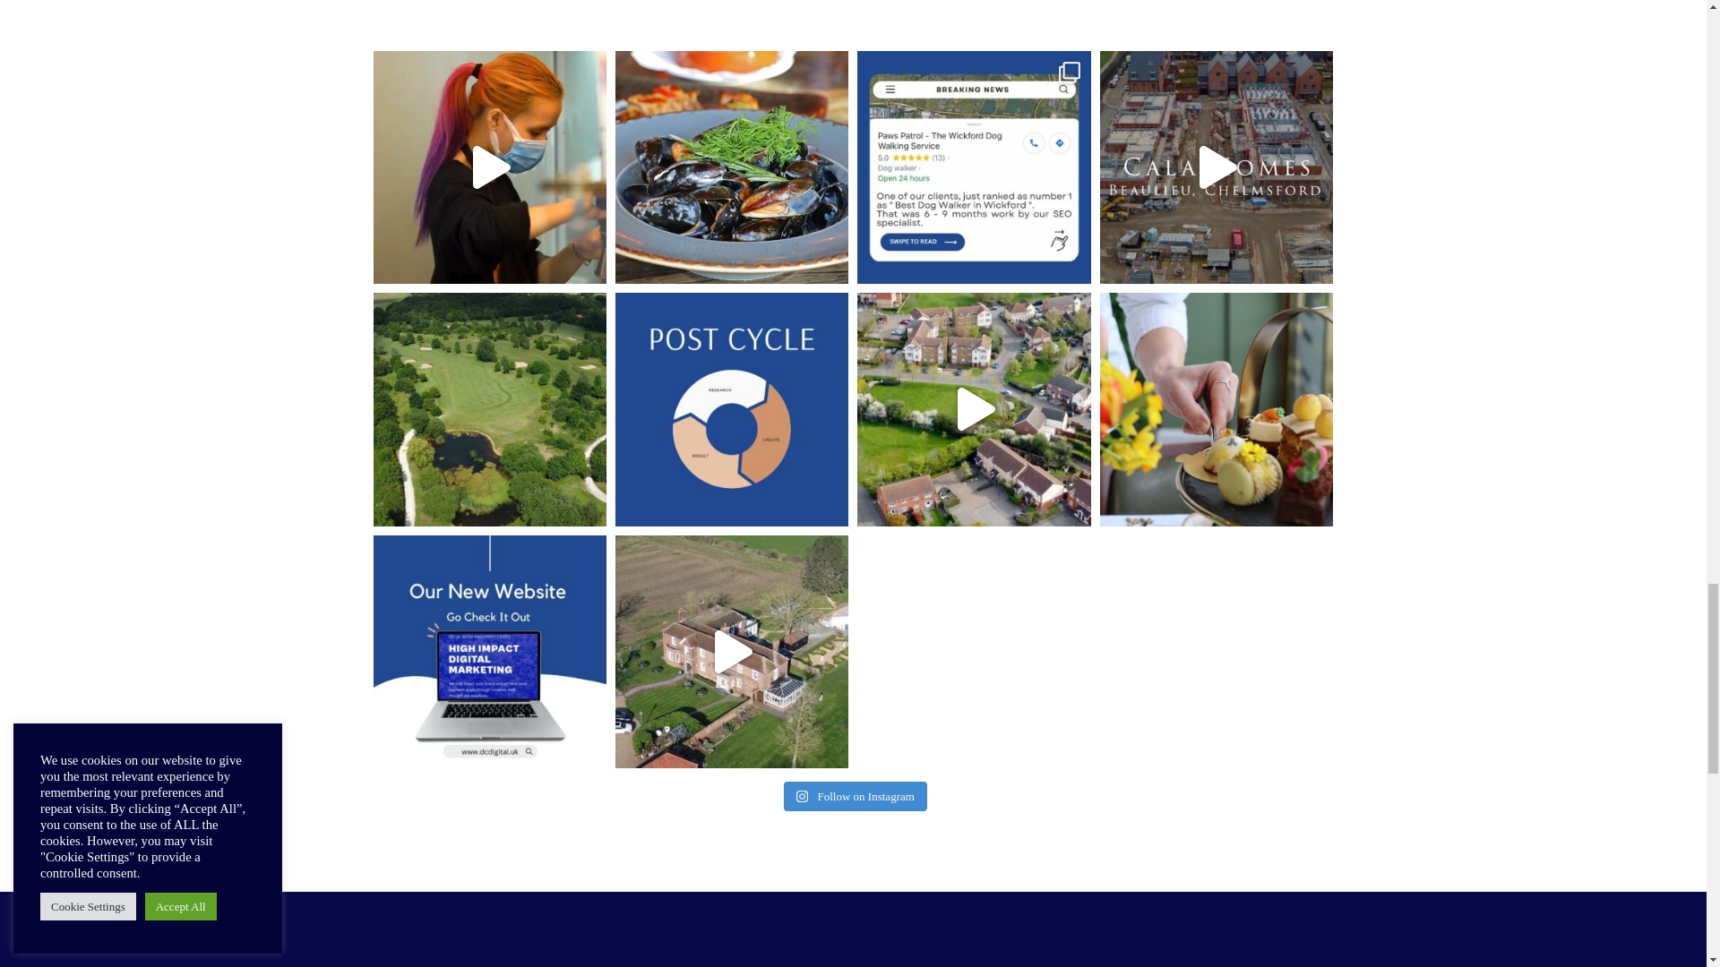 Image resolution: width=1720 pixels, height=967 pixels. Describe the element at coordinates (855, 797) in the screenshot. I see `Follow on Instagram` at that location.